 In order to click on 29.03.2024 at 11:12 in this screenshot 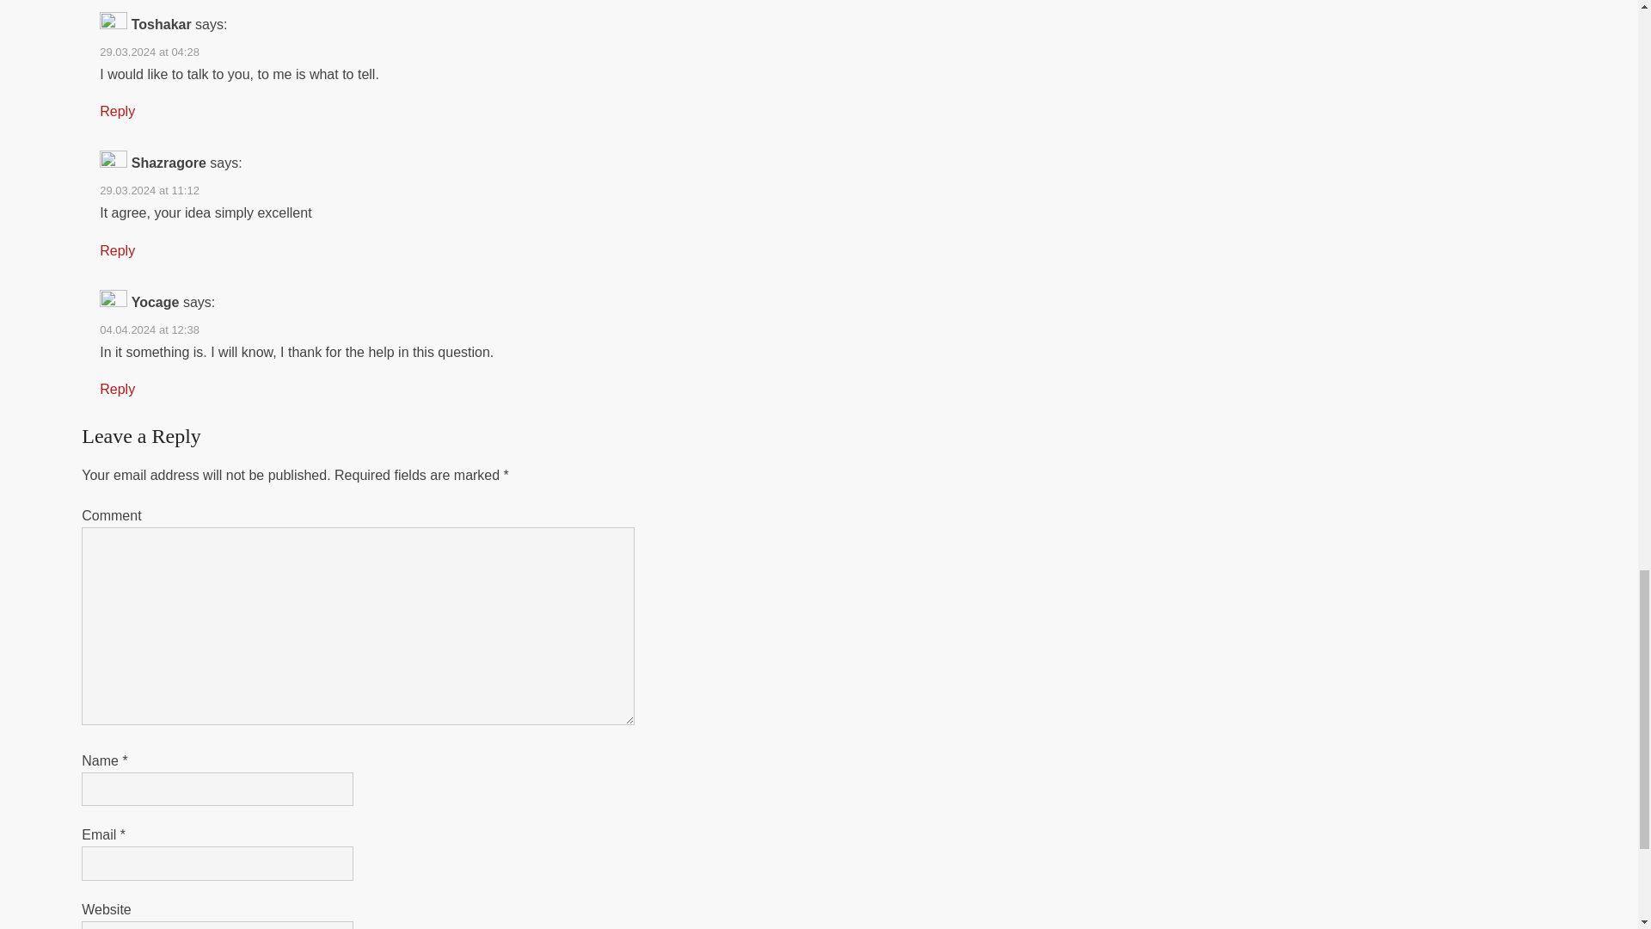, I will do `click(150, 189)`.